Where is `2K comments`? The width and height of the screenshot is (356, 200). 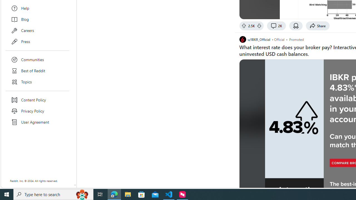
2K comments is located at coordinates (276, 26).